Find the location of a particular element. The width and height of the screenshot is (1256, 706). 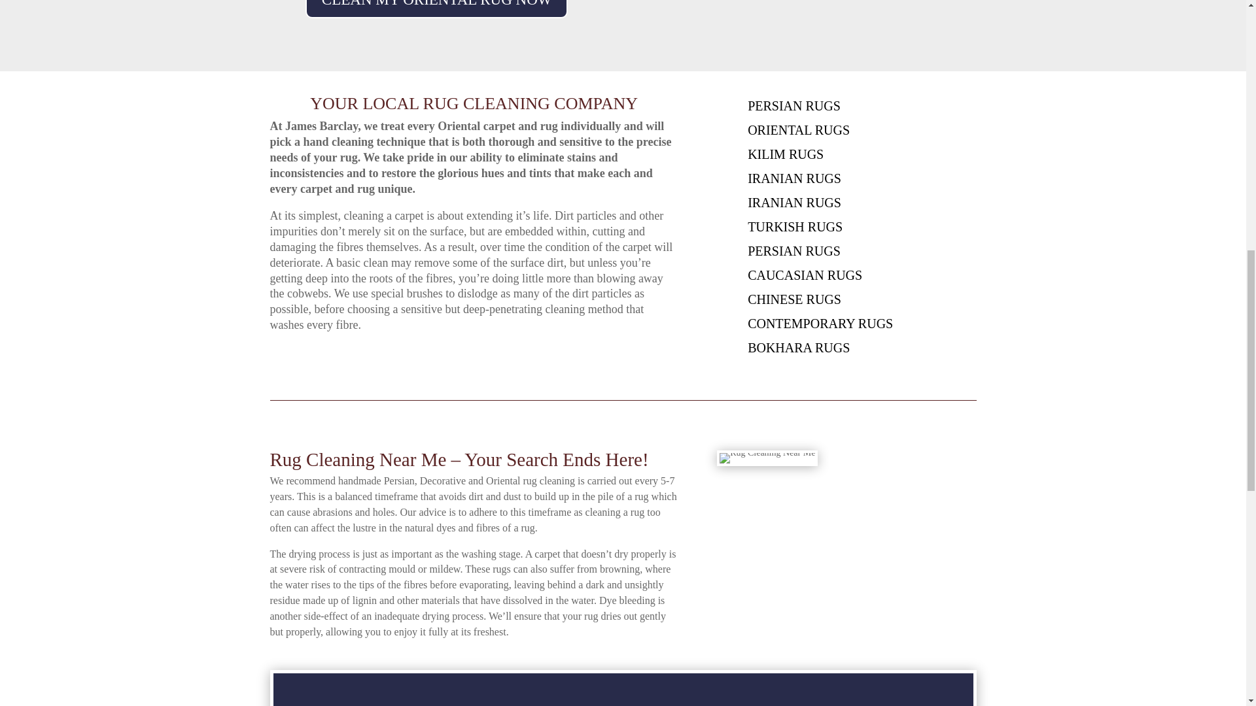

Rug stain removal and deep cleaning service. is located at coordinates (474, 509).